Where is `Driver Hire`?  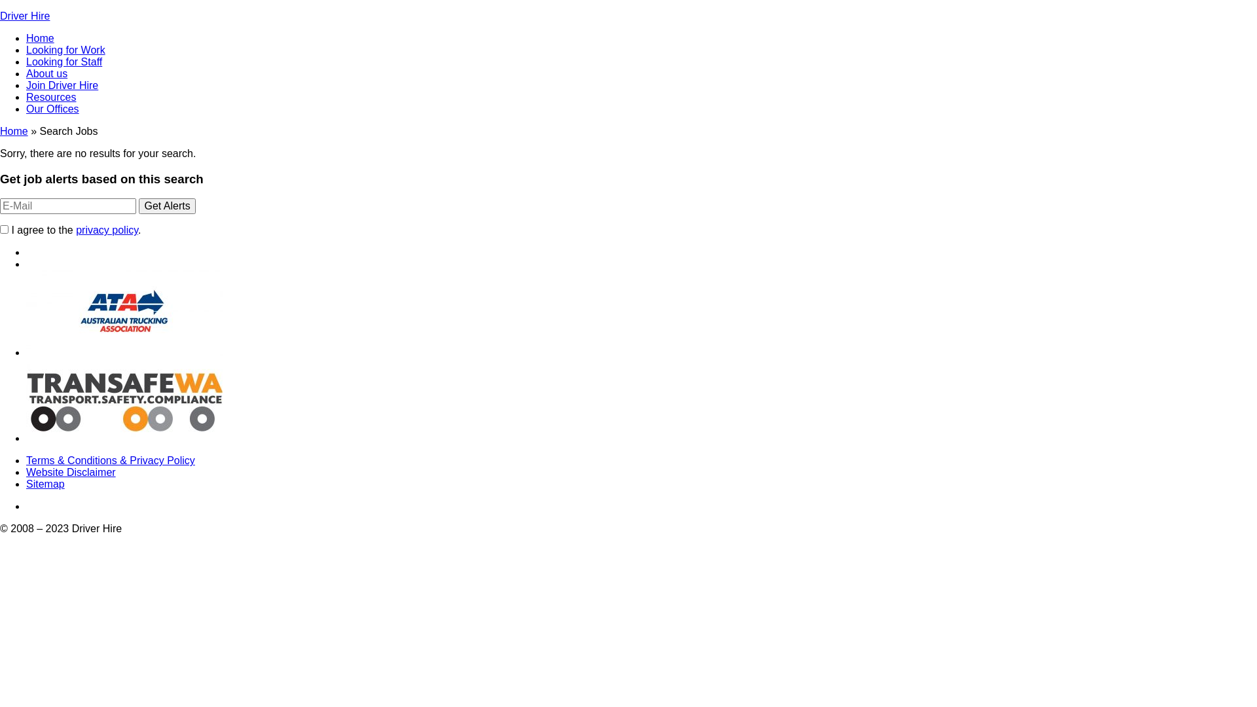
Driver Hire is located at coordinates (25, 16).